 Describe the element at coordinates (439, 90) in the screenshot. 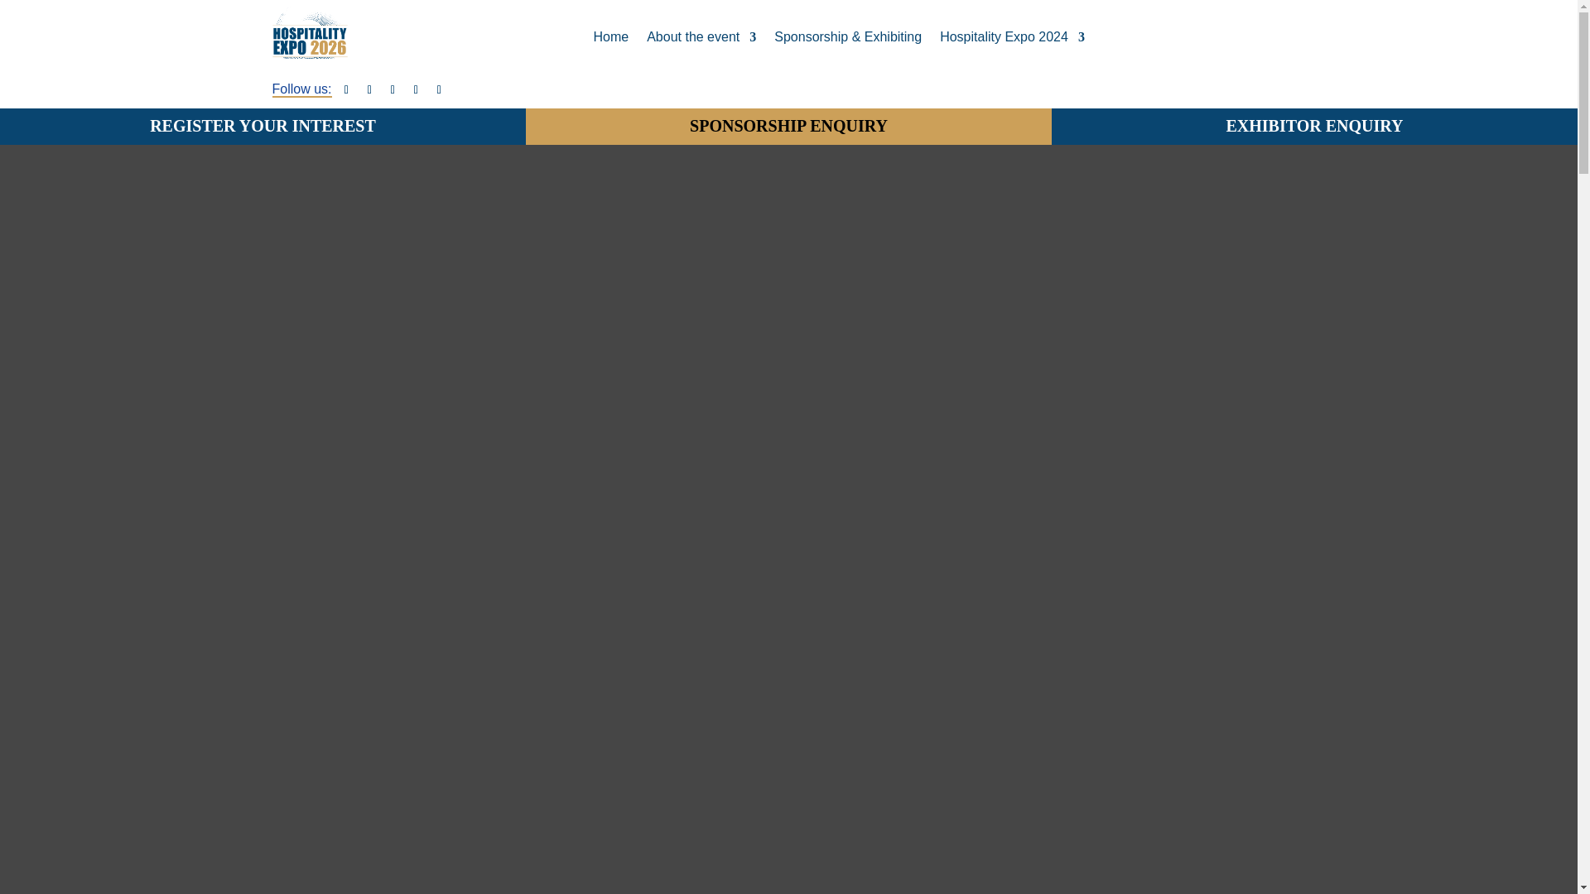

I see `Follow on TikTok` at that location.